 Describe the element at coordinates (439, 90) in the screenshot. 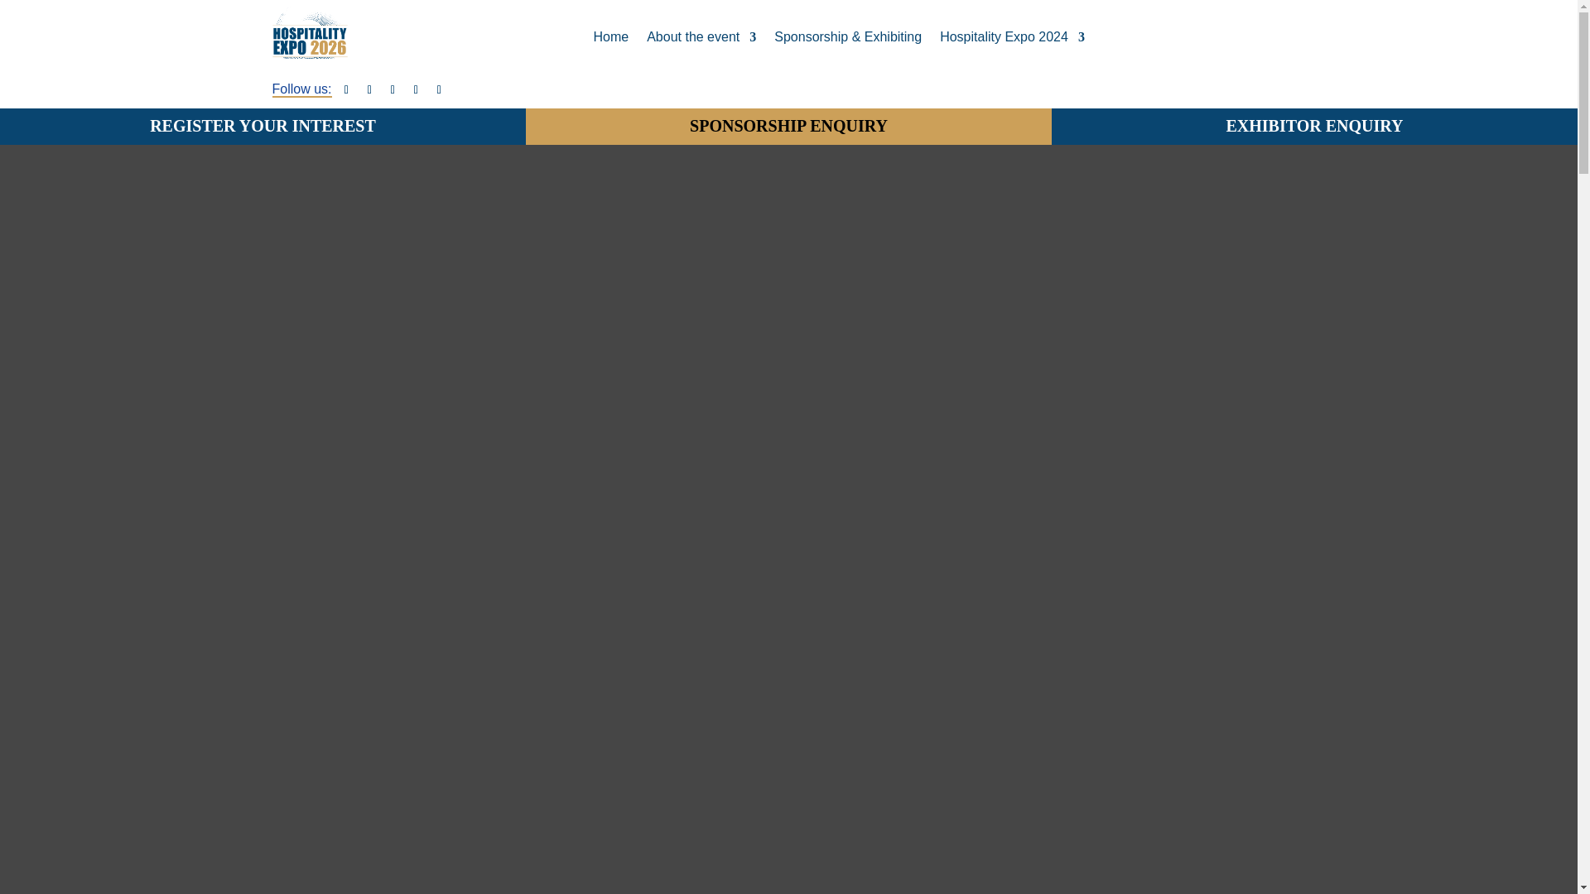

I see `Follow on TikTok` at that location.